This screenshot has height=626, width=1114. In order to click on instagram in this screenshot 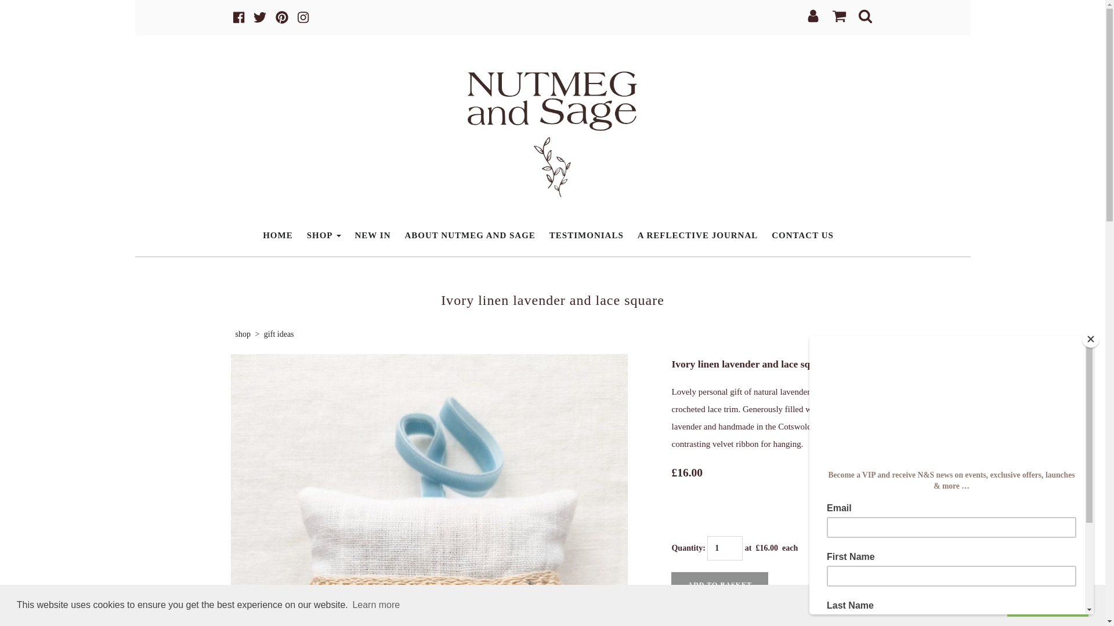, I will do `click(303, 17)`.